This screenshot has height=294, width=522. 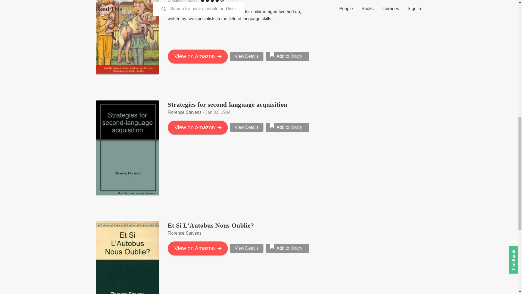 What do you see at coordinates (247, 248) in the screenshot?
I see `View Details` at bounding box center [247, 248].